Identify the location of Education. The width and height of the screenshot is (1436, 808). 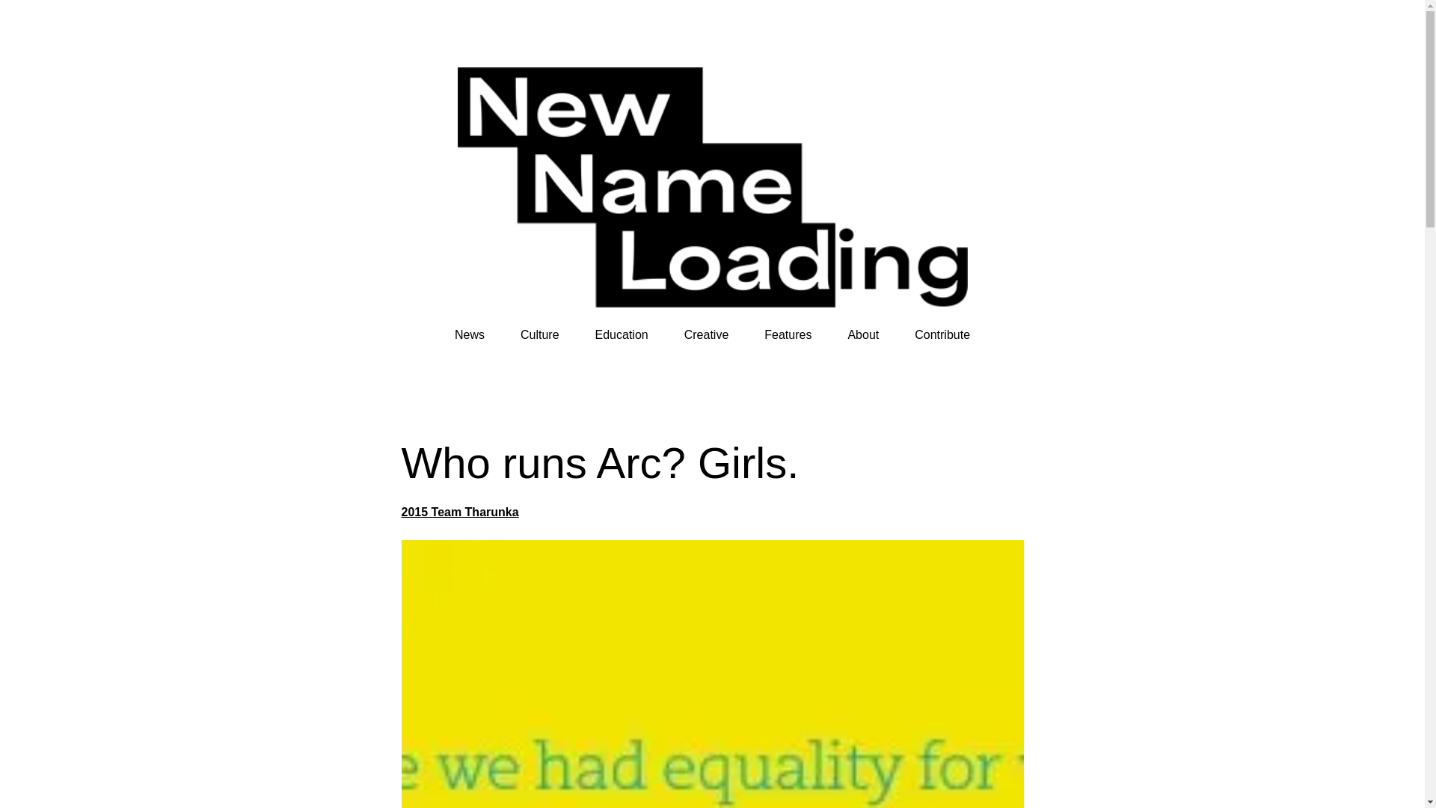
(622, 335).